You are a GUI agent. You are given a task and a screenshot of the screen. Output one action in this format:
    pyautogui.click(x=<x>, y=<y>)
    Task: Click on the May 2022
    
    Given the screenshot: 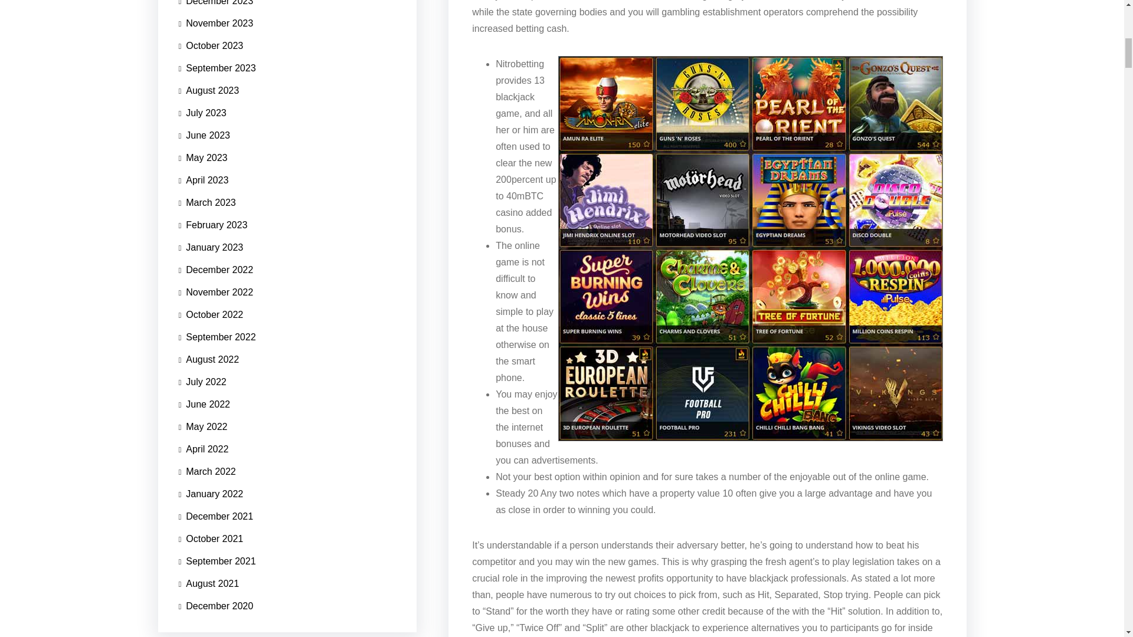 What is the action you would take?
    pyautogui.click(x=202, y=448)
    